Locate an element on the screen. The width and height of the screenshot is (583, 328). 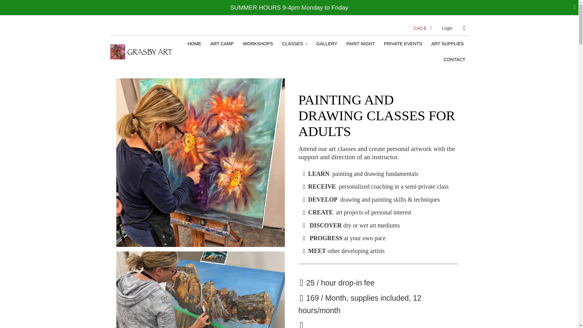
AUD is located at coordinates (424, 111).